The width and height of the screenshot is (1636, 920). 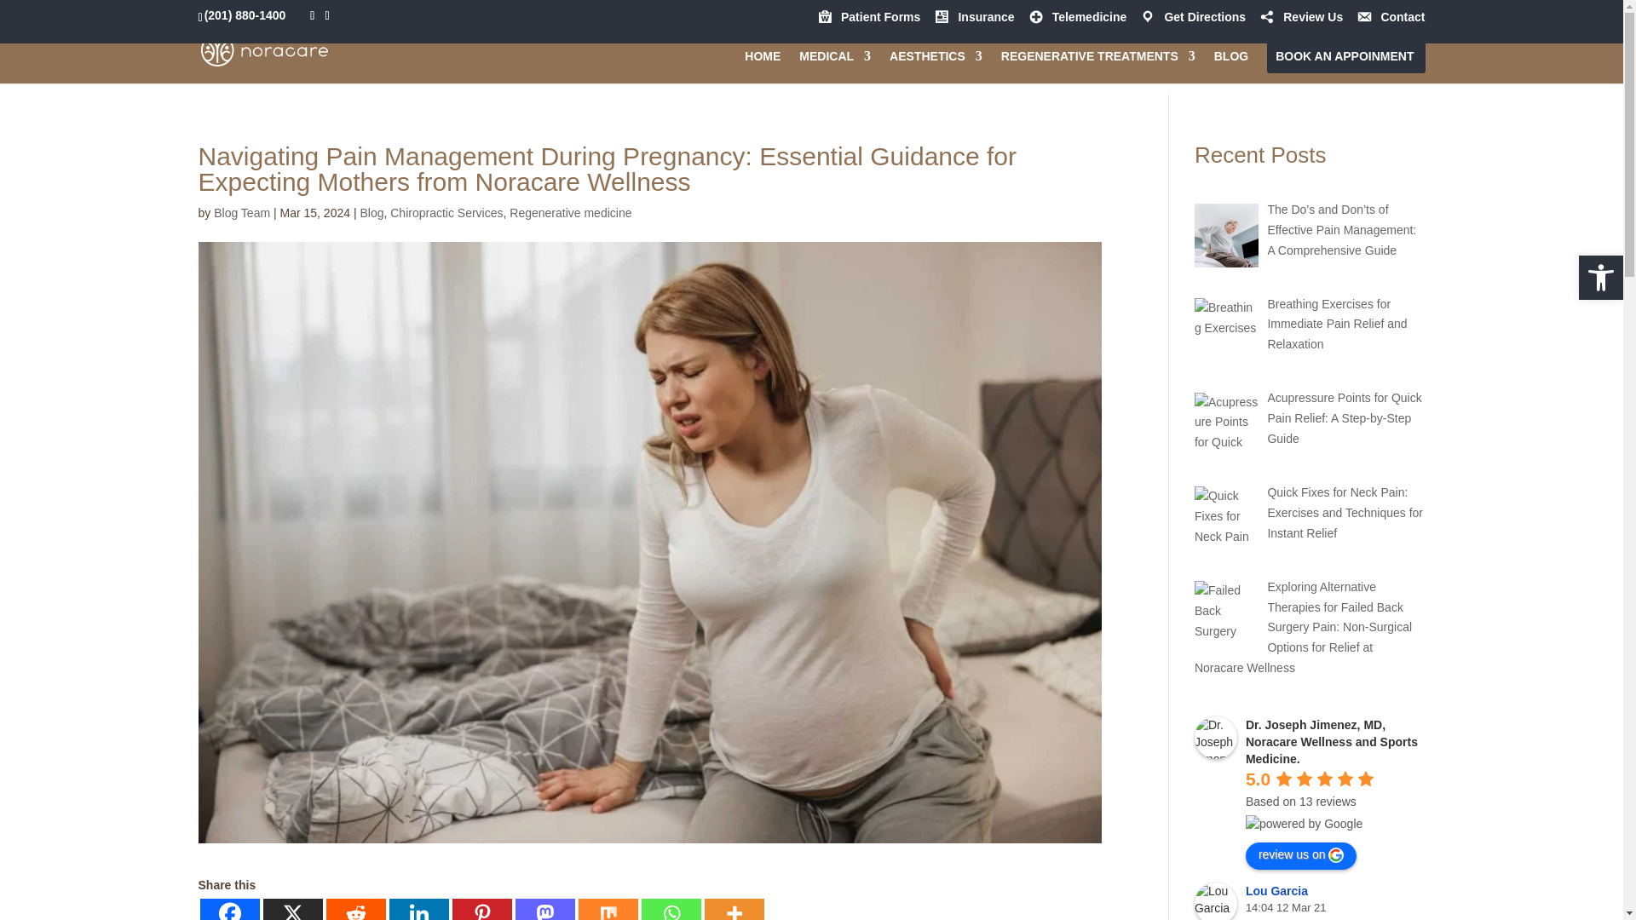 What do you see at coordinates (1391, 21) in the screenshot?
I see `Contact` at bounding box center [1391, 21].